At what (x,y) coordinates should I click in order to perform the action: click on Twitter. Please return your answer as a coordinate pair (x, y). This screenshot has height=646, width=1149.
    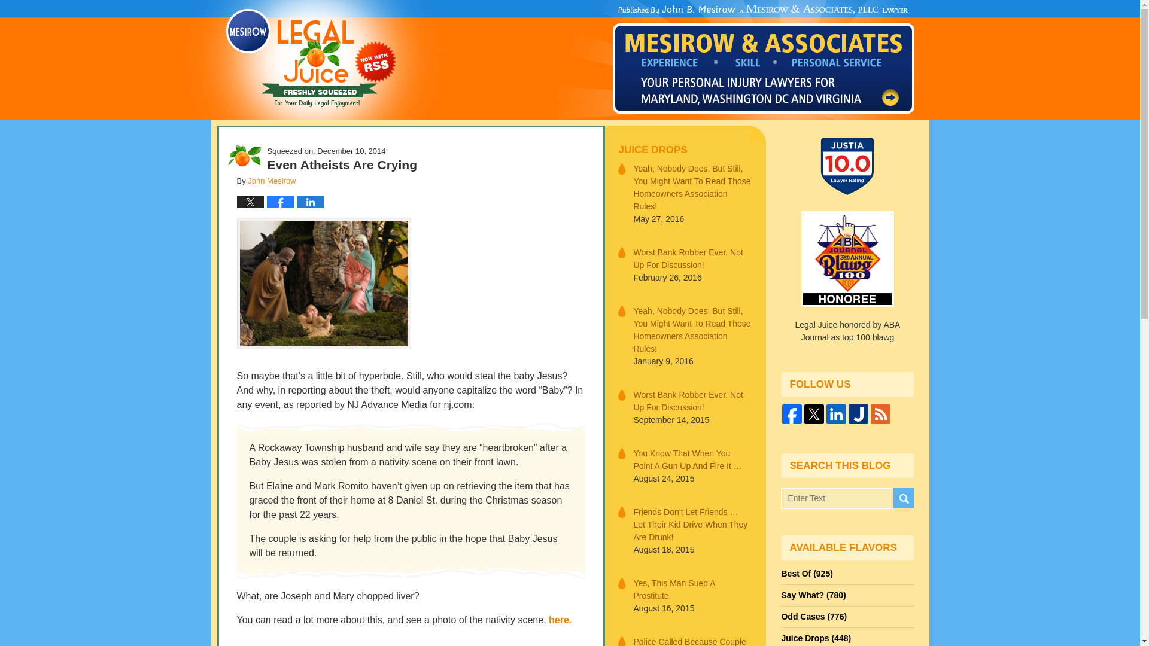
    Looking at the image, I should click on (814, 414).